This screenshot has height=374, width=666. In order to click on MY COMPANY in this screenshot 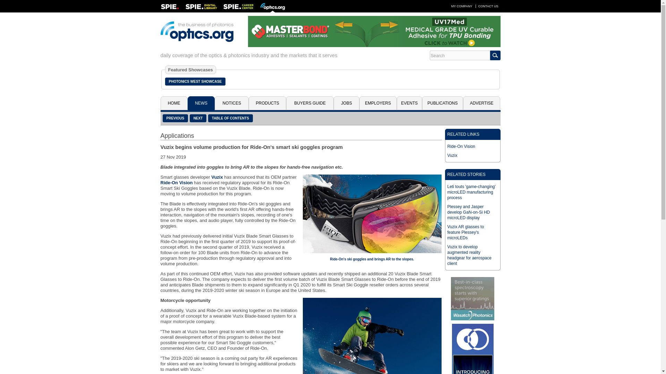, I will do `click(461, 6)`.